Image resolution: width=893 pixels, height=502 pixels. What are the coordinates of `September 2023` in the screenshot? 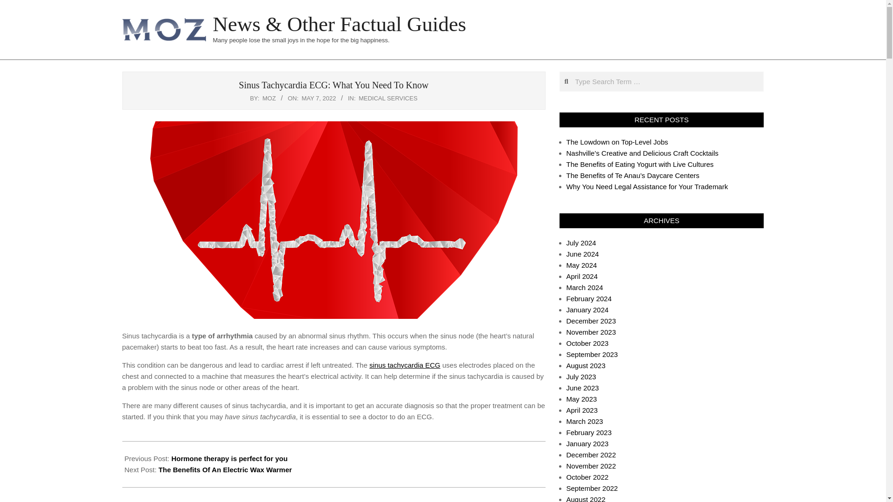 It's located at (592, 354).